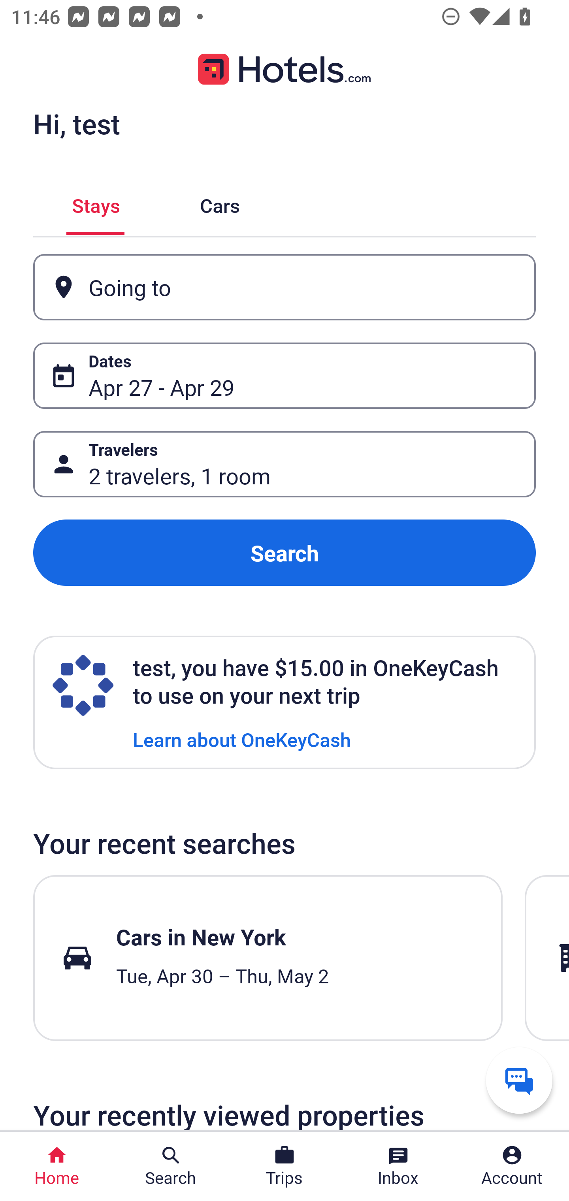  What do you see at coordinates (519, 1080) in the screenshot?
I see `Get help from a virtual agent` at bounding box center [519, 1080].